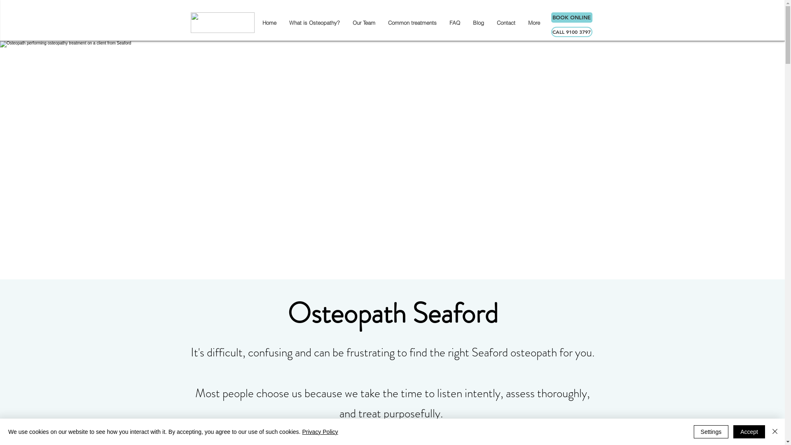  What do you see at coordinates (572, 32) in the screenshot?
I see `CALL 9100 3797` at bounding box center [572, 32].